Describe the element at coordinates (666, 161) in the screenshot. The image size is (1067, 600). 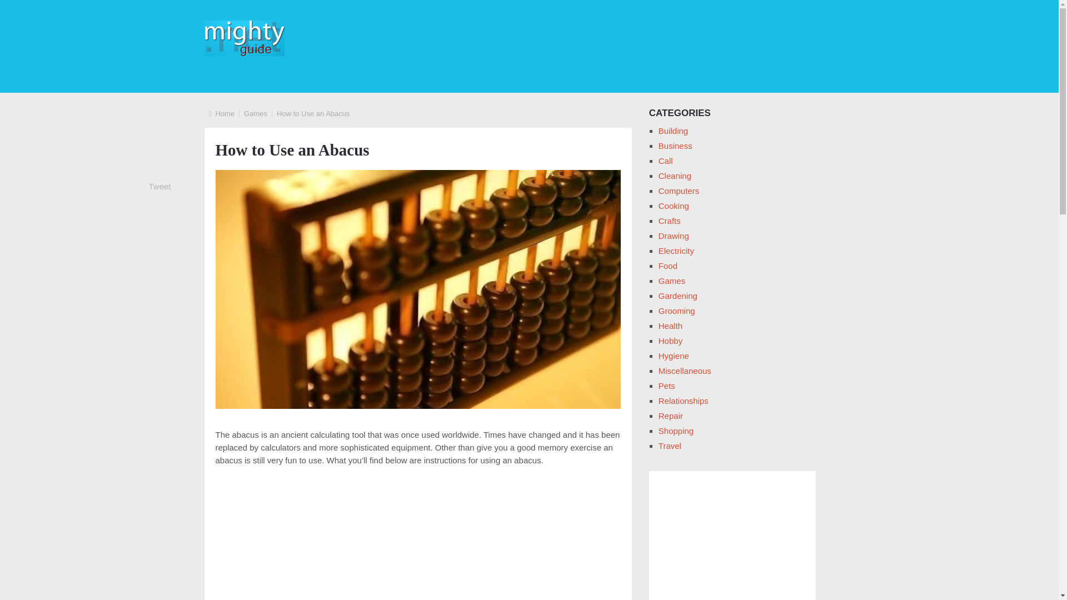
I see `Call` at that location.